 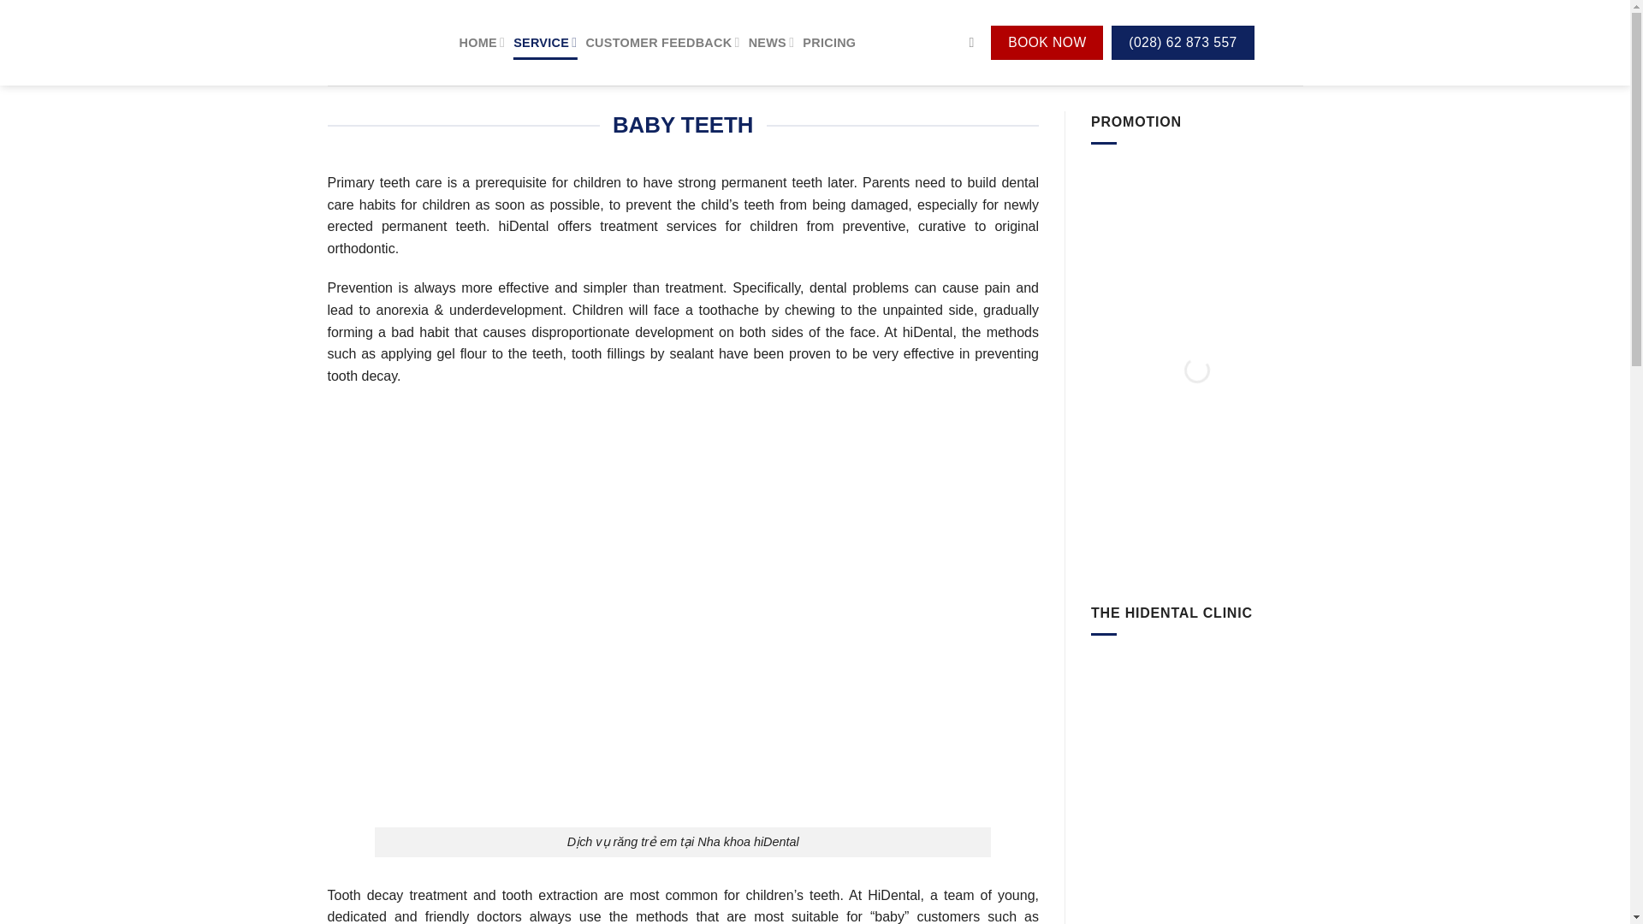 I want to click on NEWS, so click(x=772, y=43).